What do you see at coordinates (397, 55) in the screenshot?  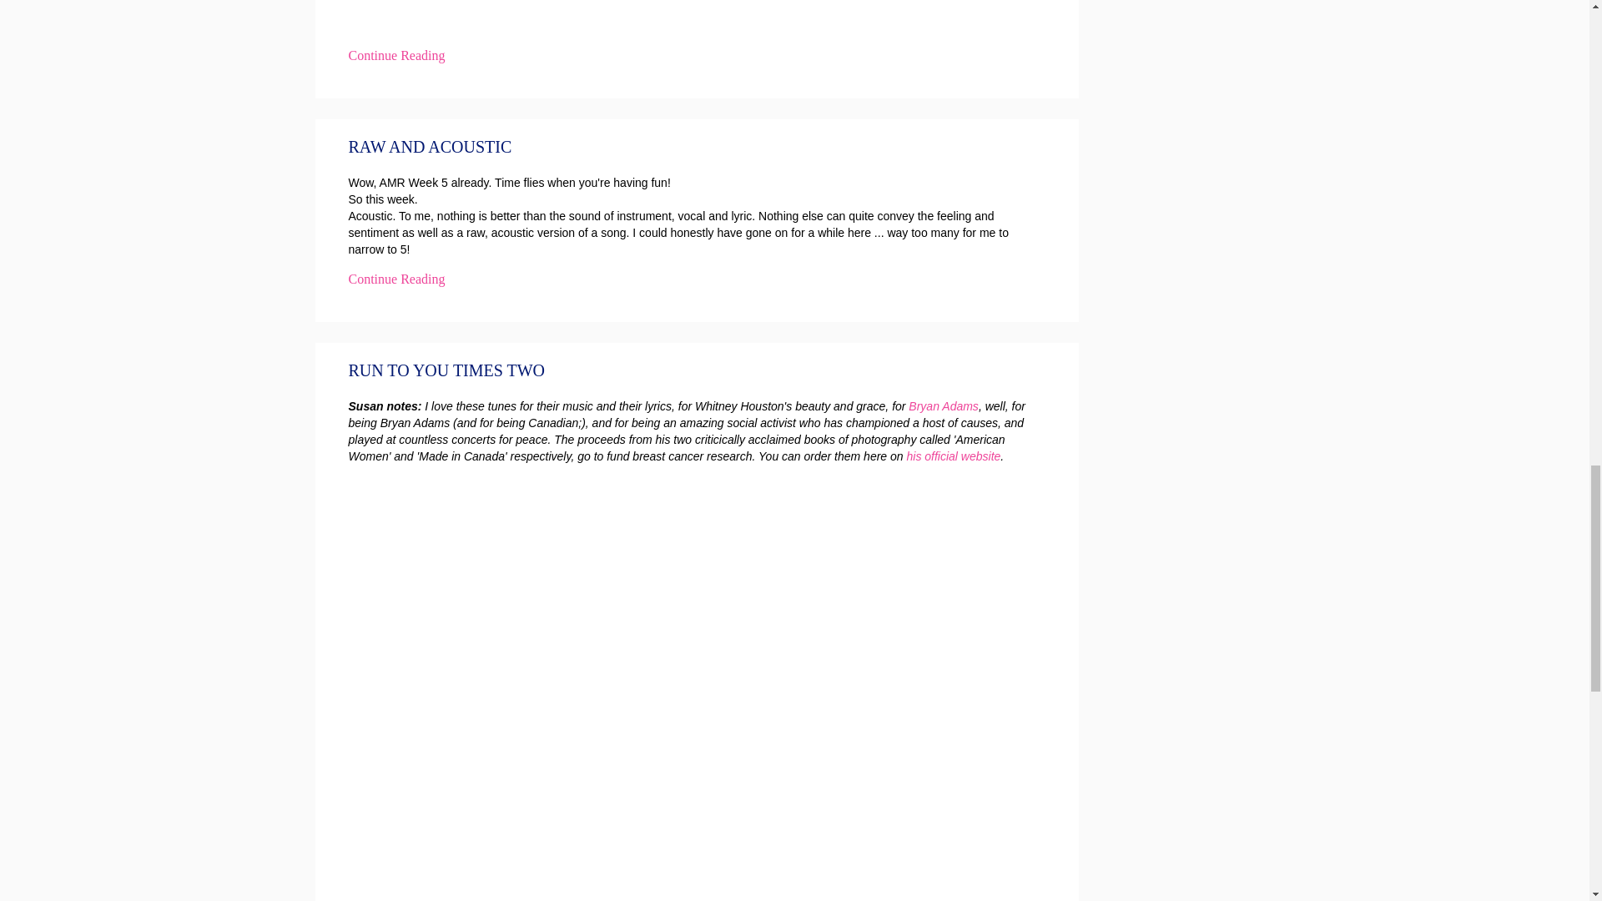 I see `Continue Reading` at bounding box center [397, 55].